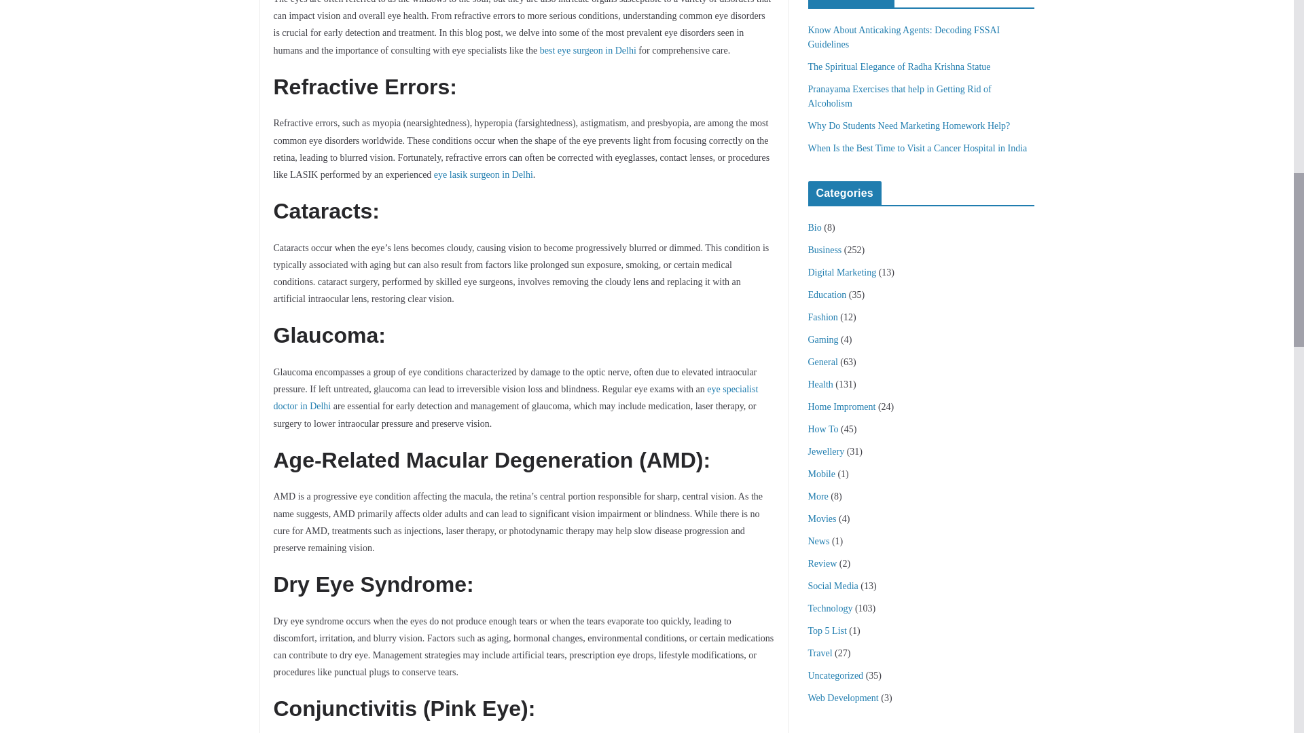 The height and width of the screenshot is (733, 1304). Describe the element at coordinates (484, 174) in the screenshot. I see `eye lasik surgeon in Delhi` at that location.